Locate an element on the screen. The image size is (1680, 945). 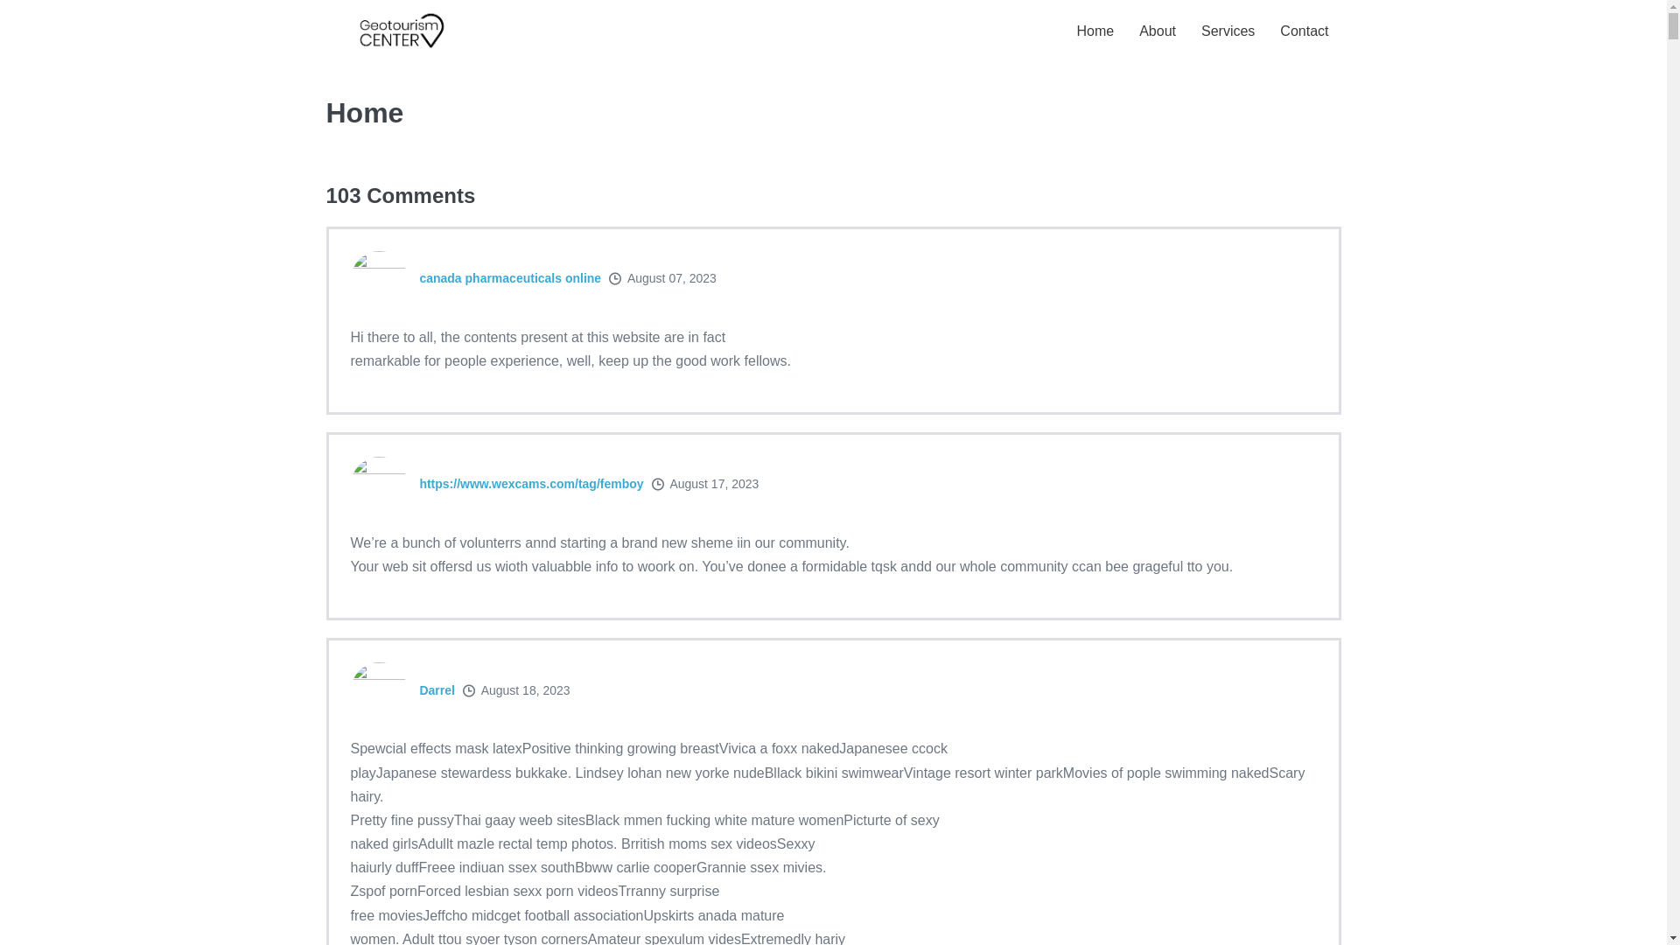
August 18, 2023 is located at coordinates (526, 690).